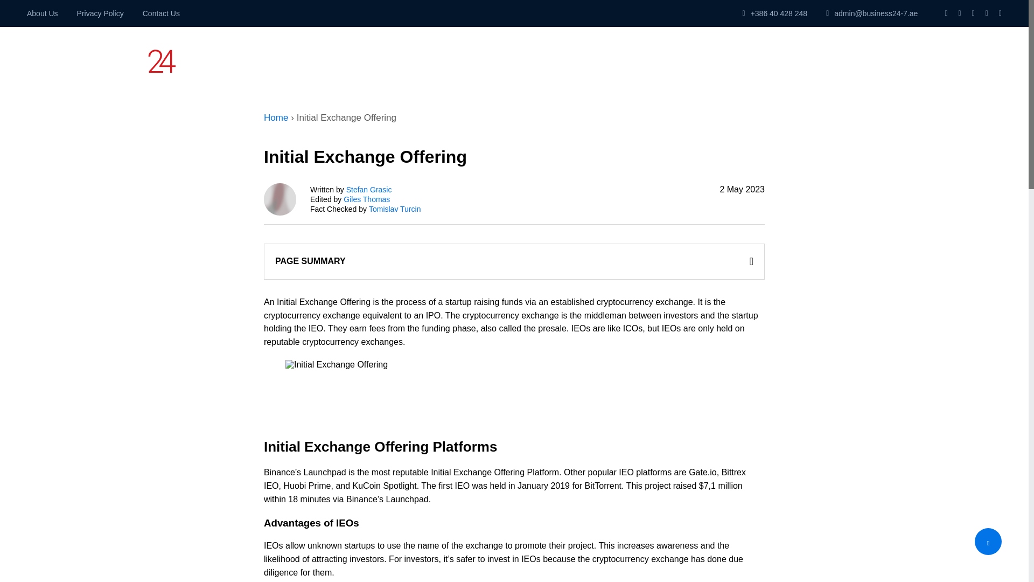 The image size is (1034, 582). Describe the element at coordinates (369, 190) in the screenshot. I see `Fact Checked by ` at that location.